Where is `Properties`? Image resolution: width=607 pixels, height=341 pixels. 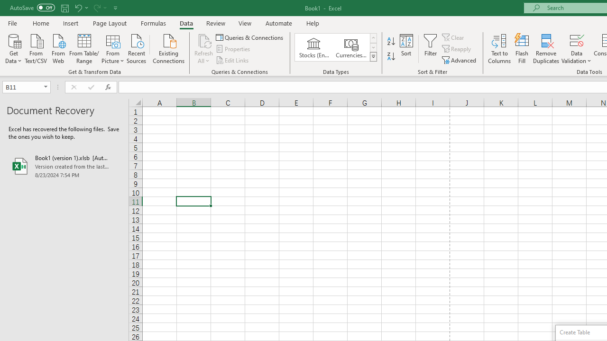
Properties is located at coordinates (233, 49).